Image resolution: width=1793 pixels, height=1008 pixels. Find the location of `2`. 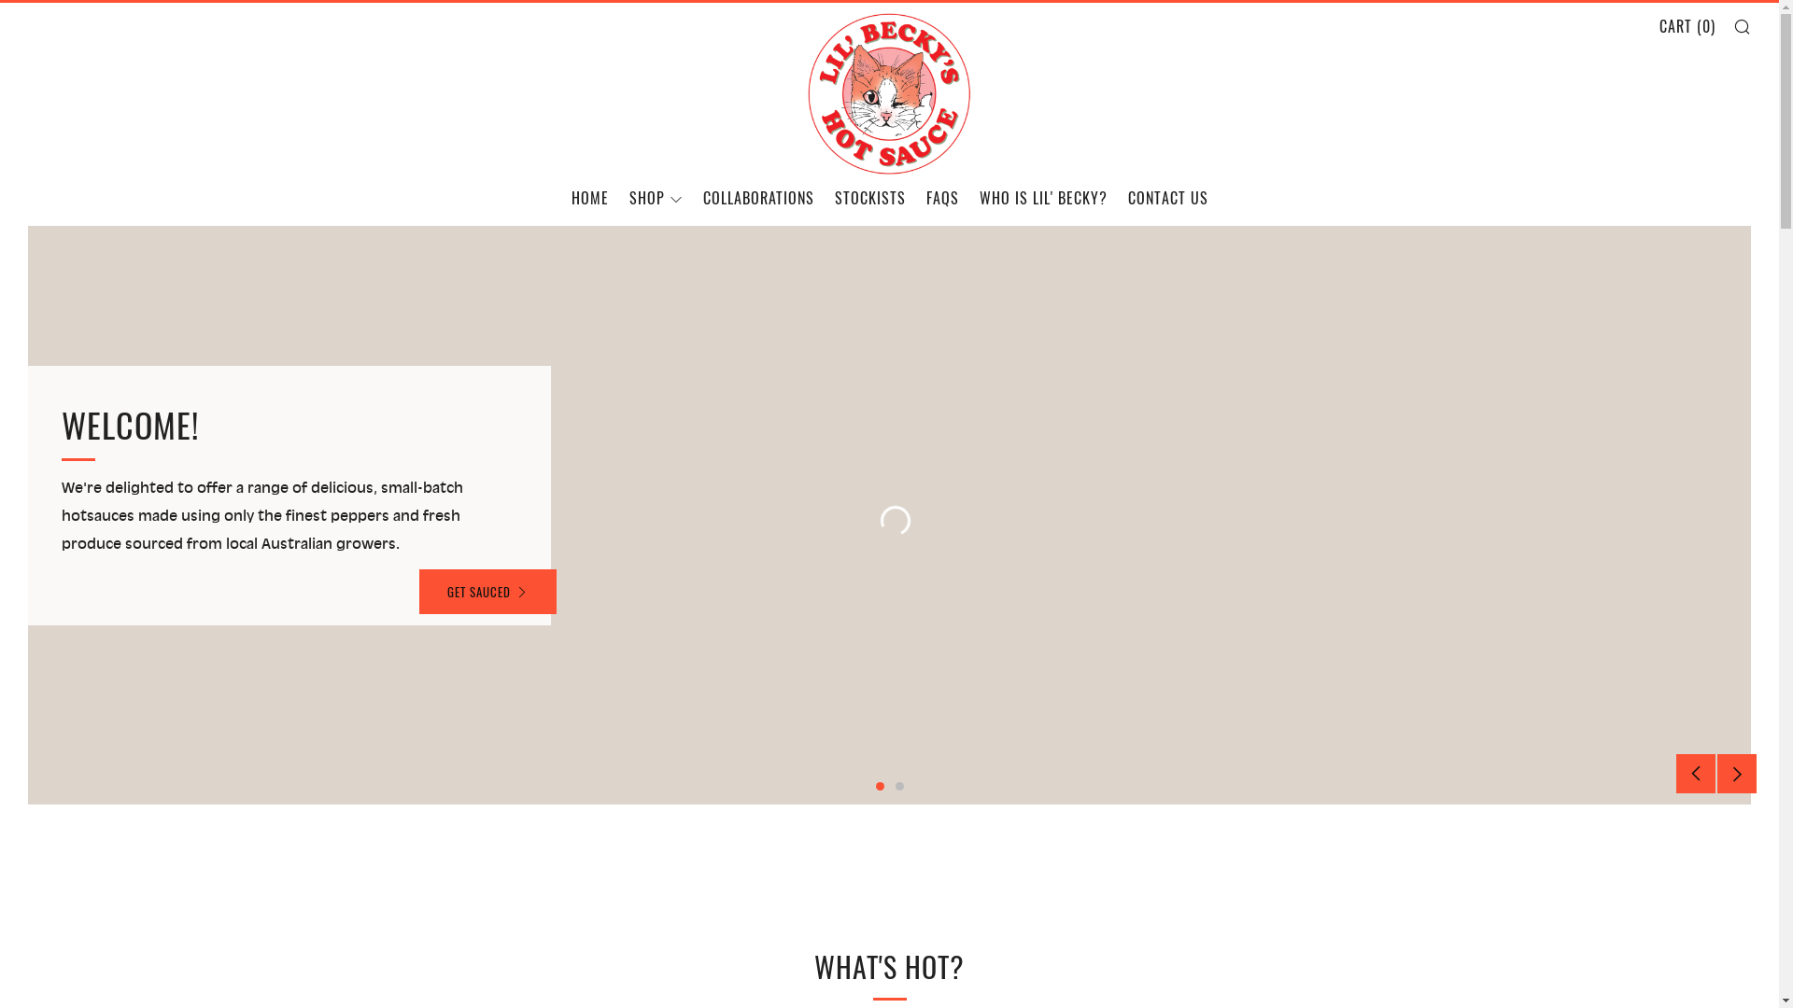

2 is located at coordinates (898, 786).